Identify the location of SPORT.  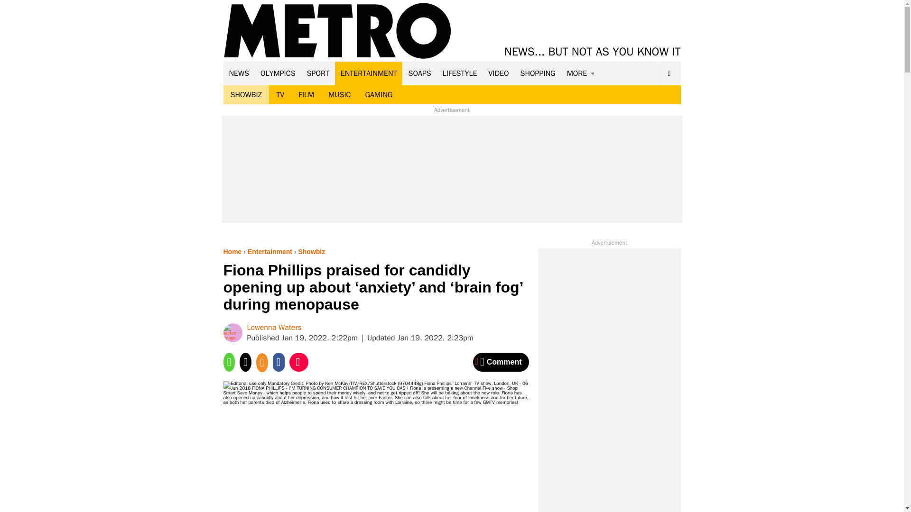
(318, 73).